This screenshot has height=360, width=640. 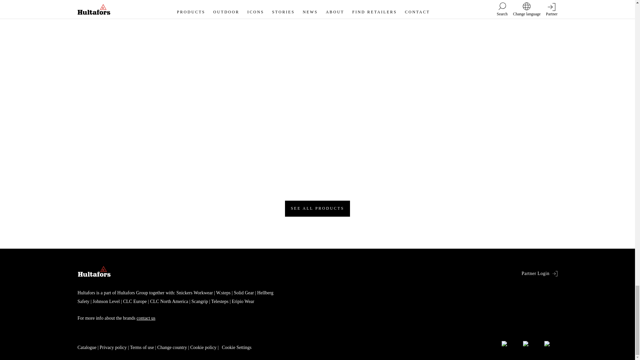 I want to click on W.steps, so click(x=222, y=293).